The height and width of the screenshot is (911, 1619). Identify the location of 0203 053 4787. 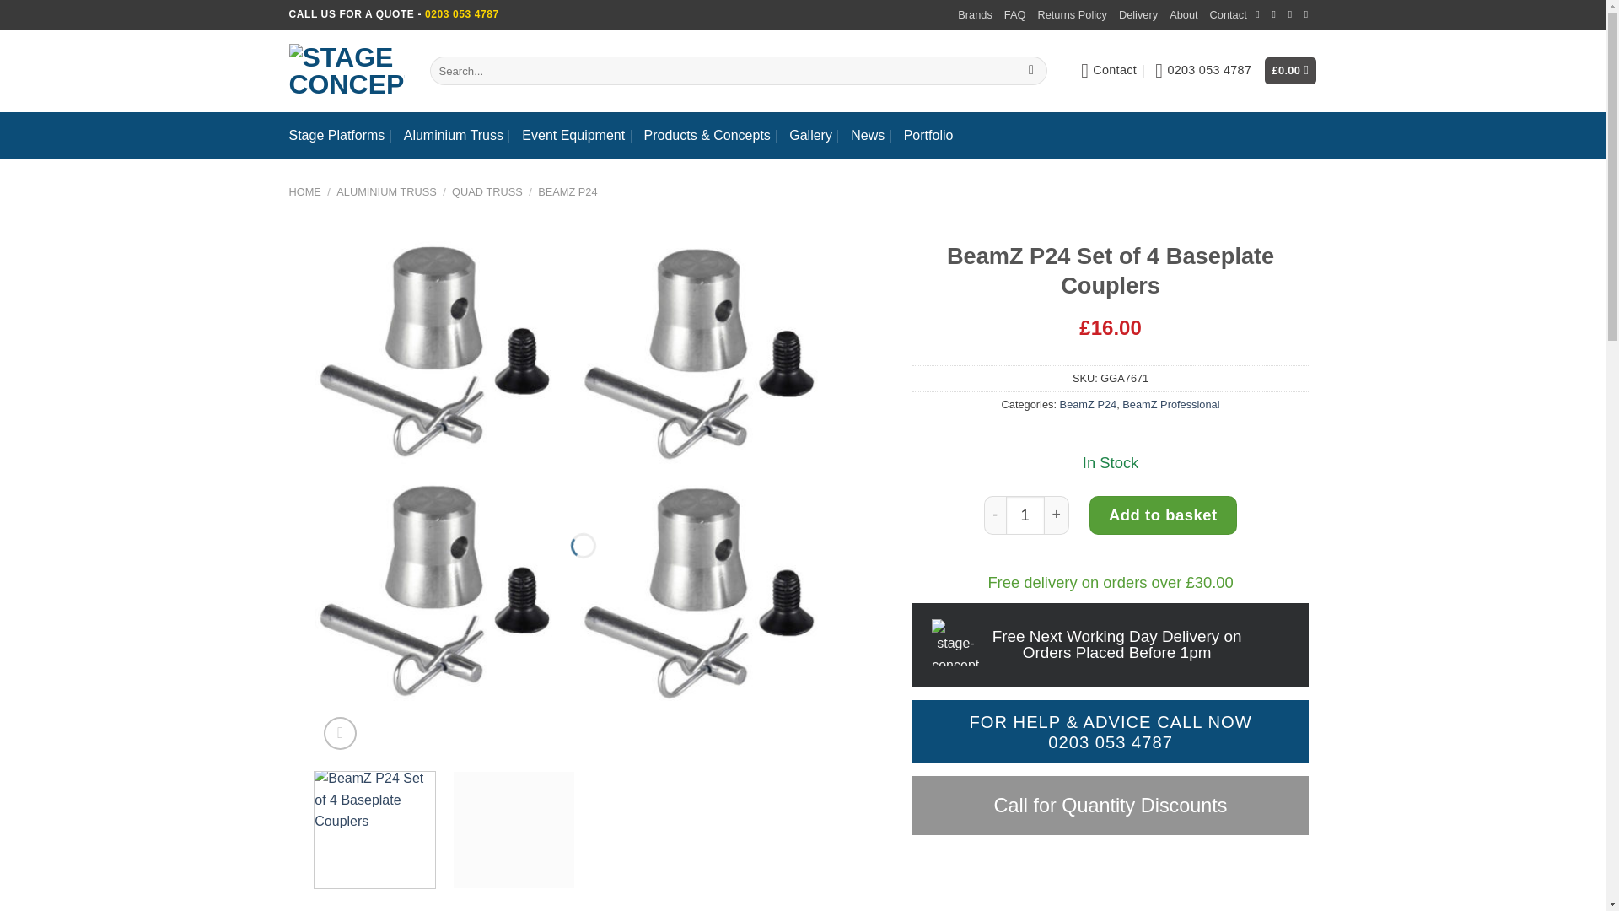
(1203, 71).